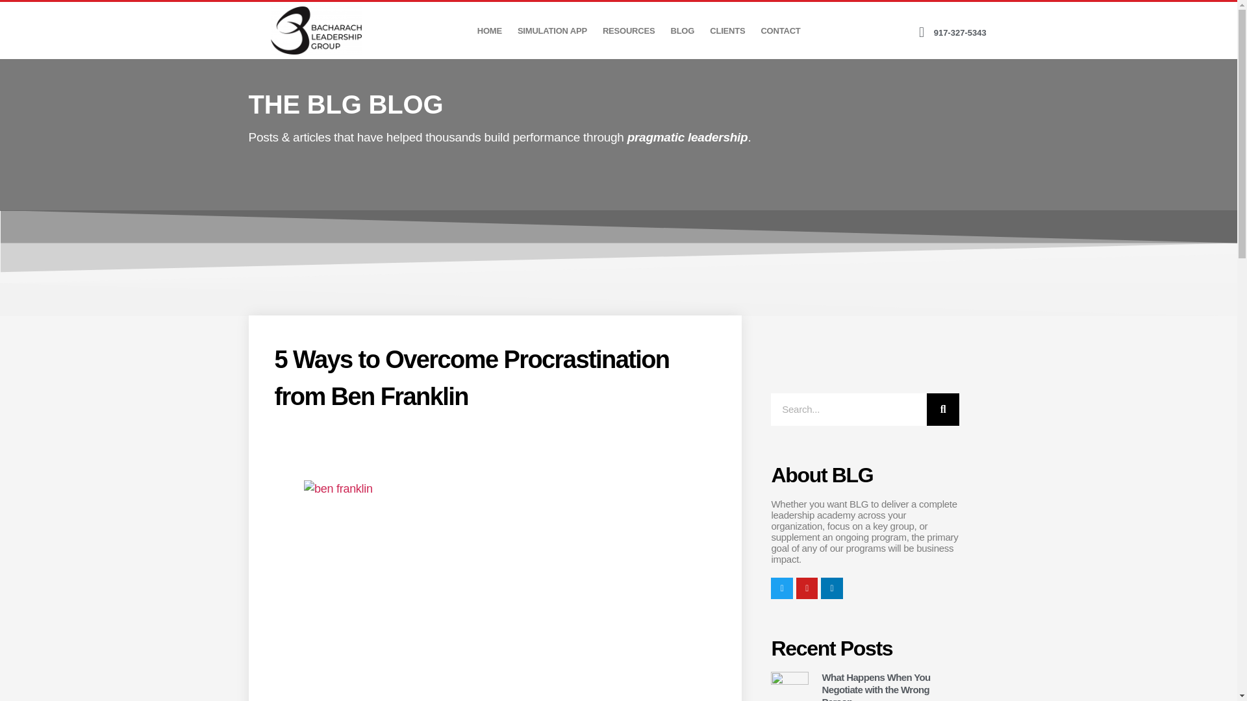 The width and height of the screenshot is (1247, 701). Describe the element at coordinates (552, 31) in the screenshot. I see `SIMULATION APP` at that location.